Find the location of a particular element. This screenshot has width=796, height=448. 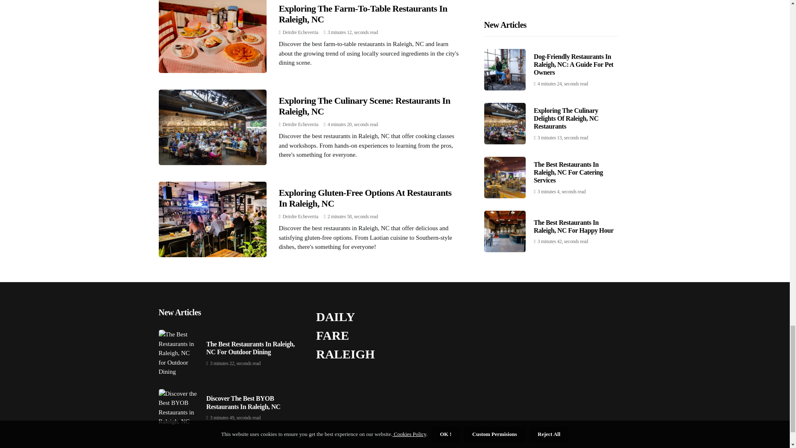

Posts by Deirdre Echeverria is located at coordinates (300, 217).